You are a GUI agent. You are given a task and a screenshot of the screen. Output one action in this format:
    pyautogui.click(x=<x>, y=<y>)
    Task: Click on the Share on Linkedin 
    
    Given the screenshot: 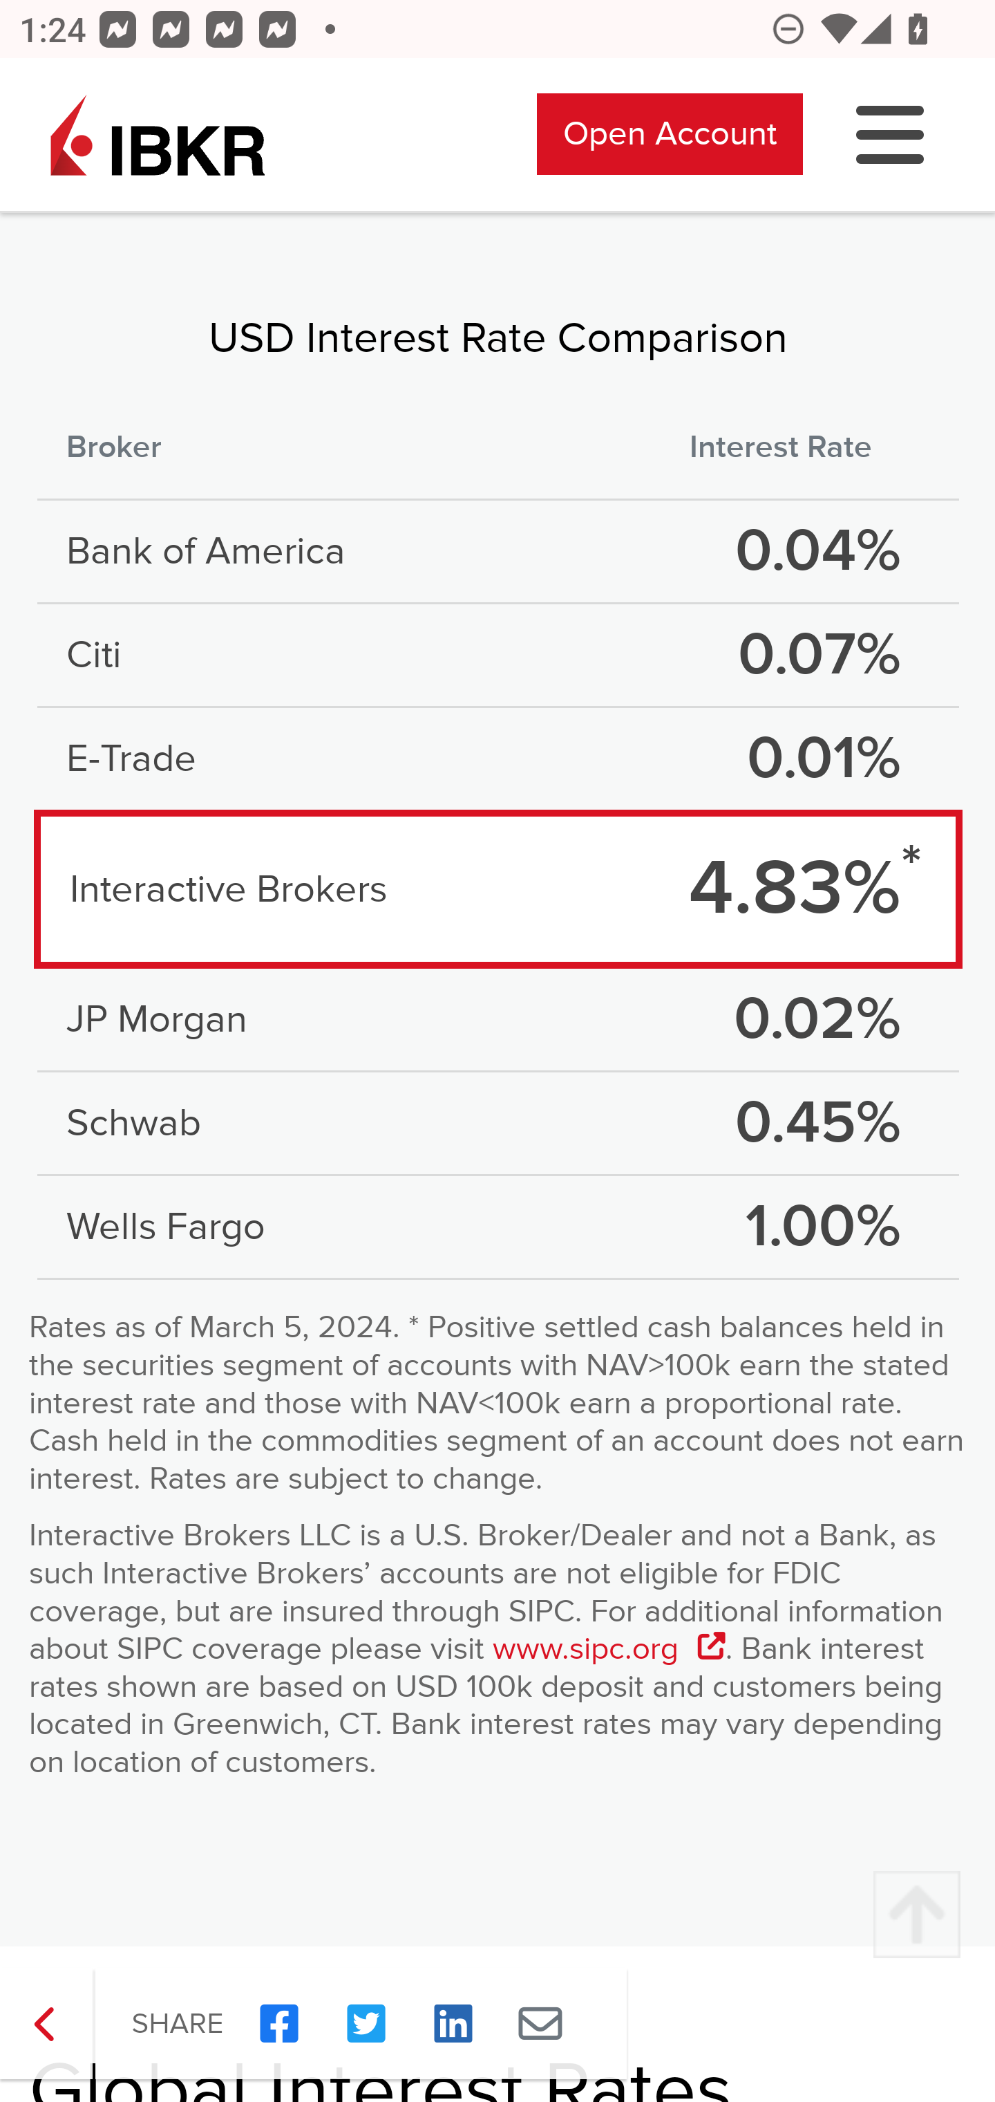 What is the action you would take?
    pyautogui.click(x=453, y=2024)
    